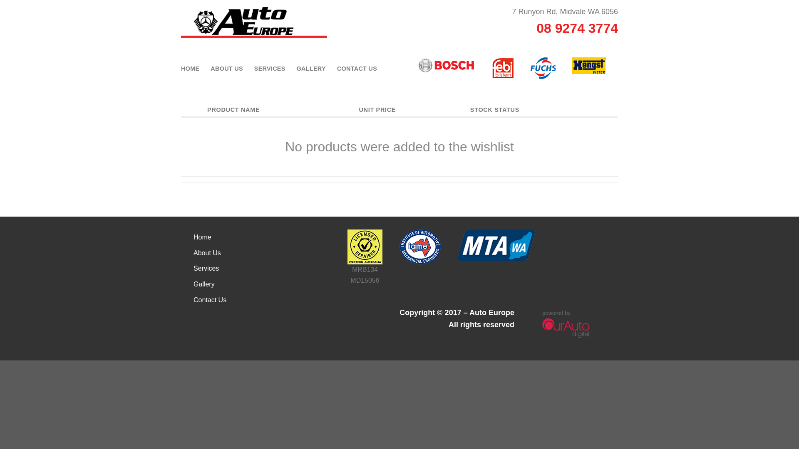  I want to click on Services, so click(206, 269).